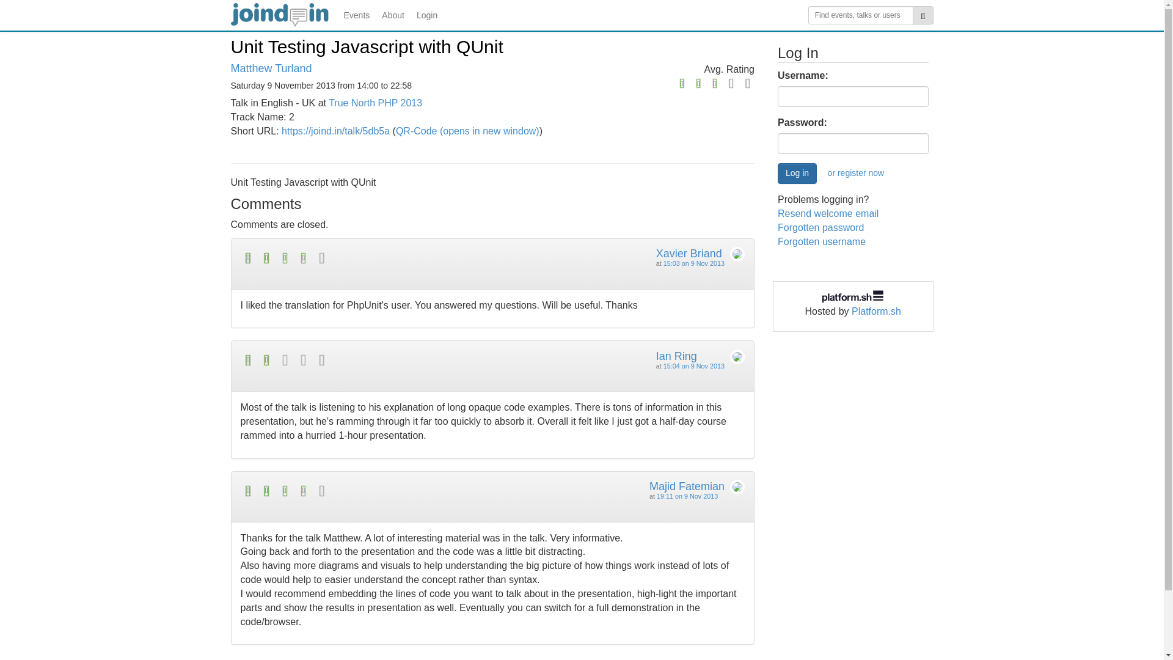 This screenshot has height=660, width=1173. Describe the element at coordinates (367, 258) in the screenshot. I see `Rated 4` at that location.